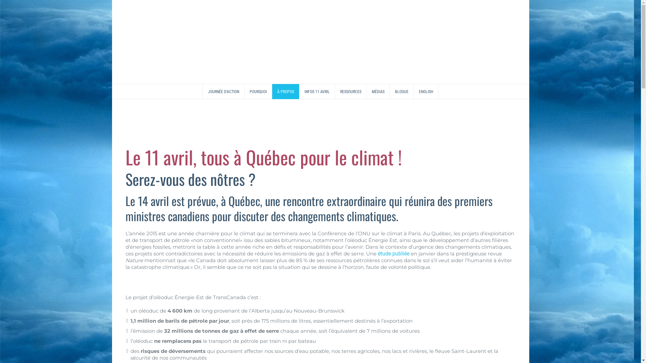  Describe the element at coordinates (258, 91) in the screenshot. I see `POURQUOI` at that location.